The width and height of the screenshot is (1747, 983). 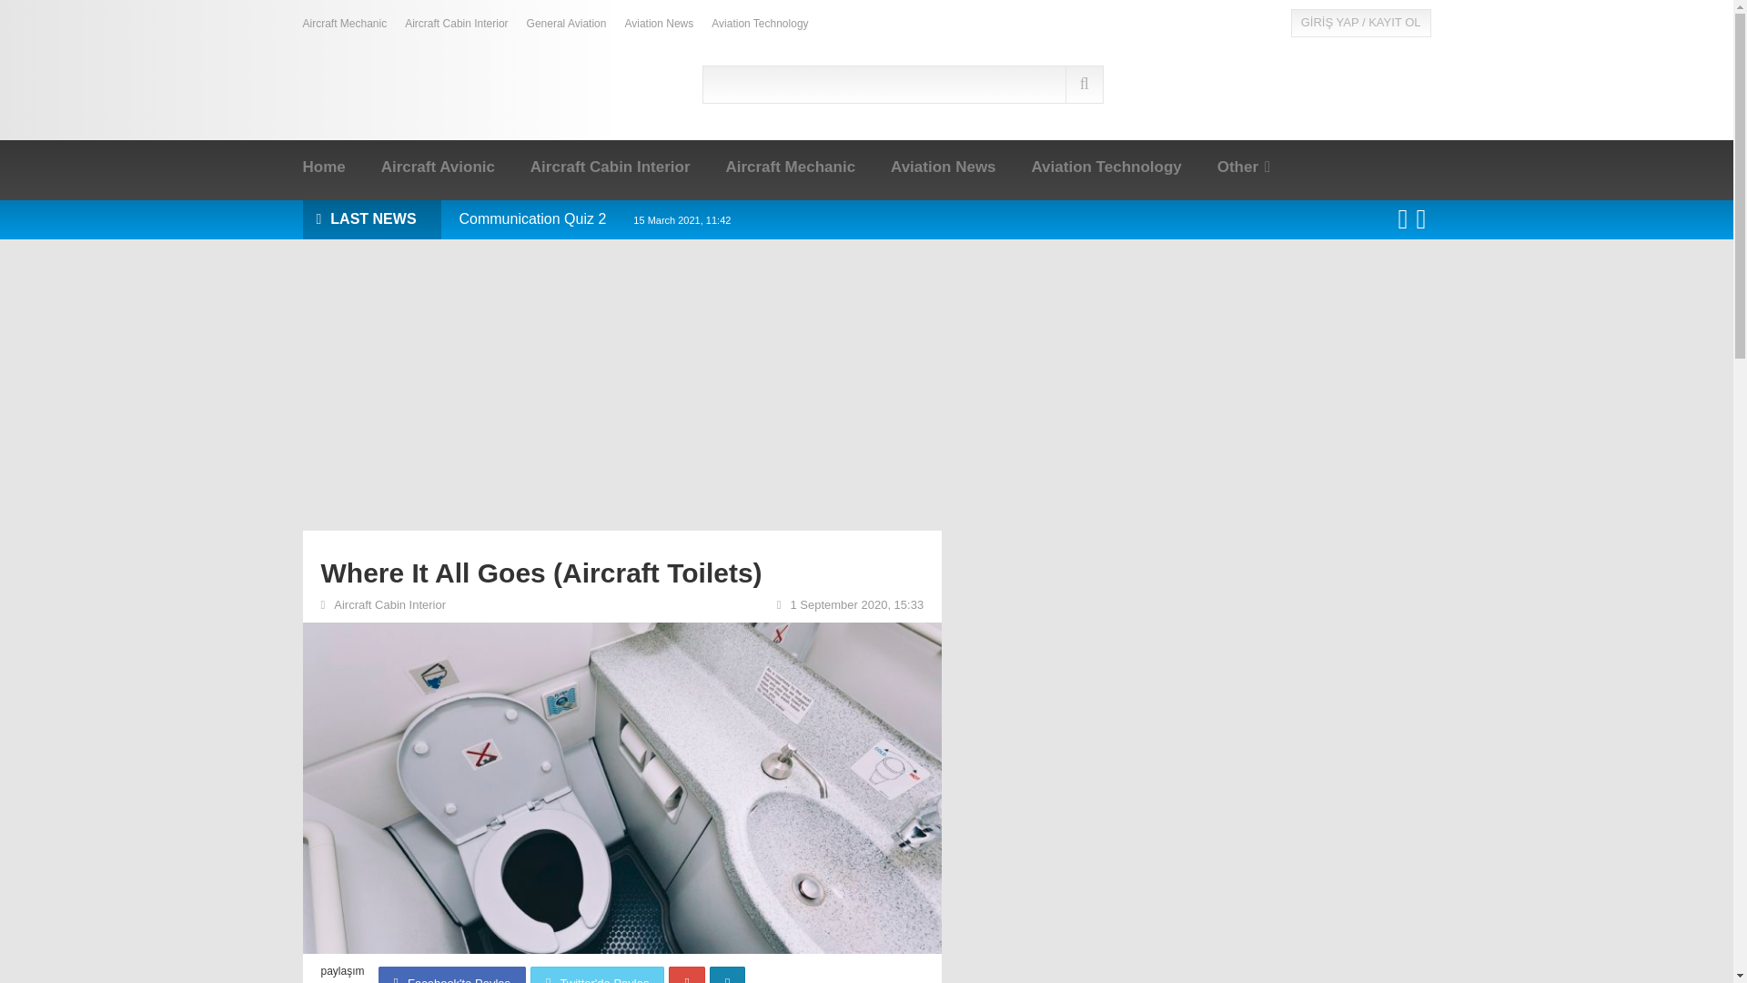 I want to click on Ara, so click(x=1085, y=85).